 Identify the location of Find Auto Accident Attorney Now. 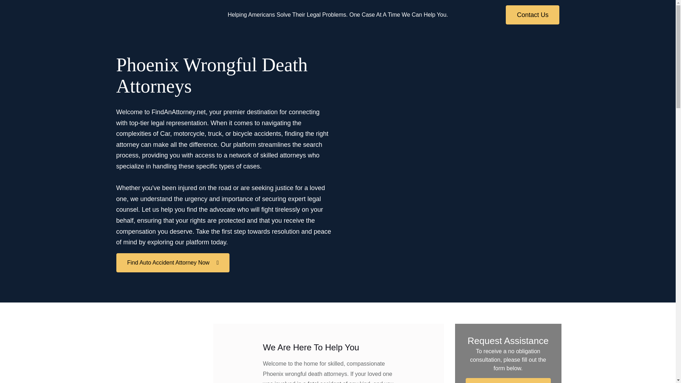
(173, 262).